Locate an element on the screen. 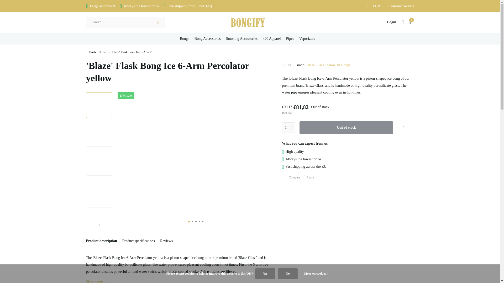 This screenshot has width=504, height=283. Login is located at coordinates (392, 22).